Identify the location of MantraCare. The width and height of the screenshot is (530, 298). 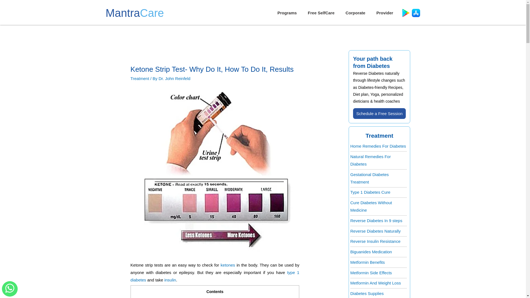
(135, 13).